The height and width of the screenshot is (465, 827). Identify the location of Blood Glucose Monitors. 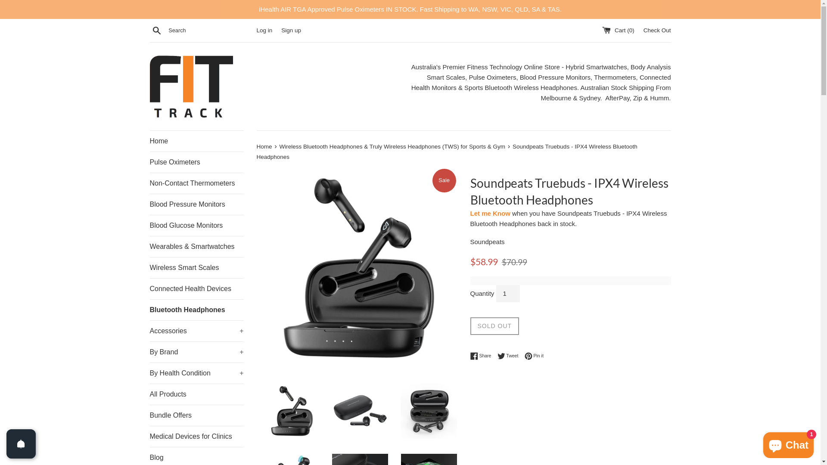
(197, 226).